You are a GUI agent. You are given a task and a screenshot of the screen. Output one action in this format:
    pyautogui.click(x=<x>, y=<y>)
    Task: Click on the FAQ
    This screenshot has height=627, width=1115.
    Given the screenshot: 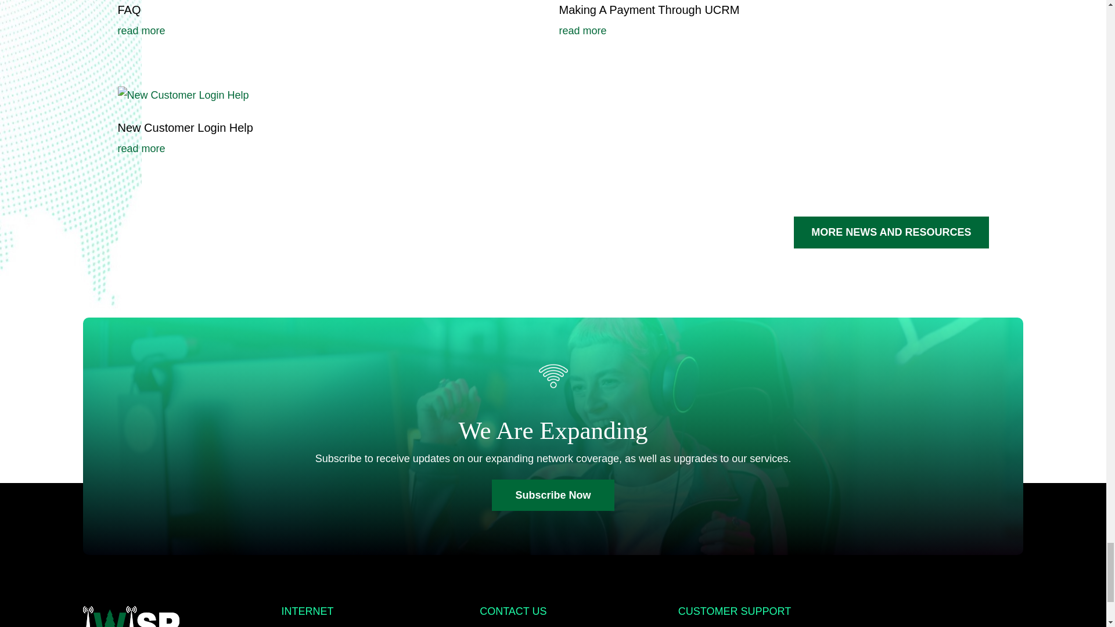 What is the action you would take?
    pyautogui.click(x=128, y=10)
    